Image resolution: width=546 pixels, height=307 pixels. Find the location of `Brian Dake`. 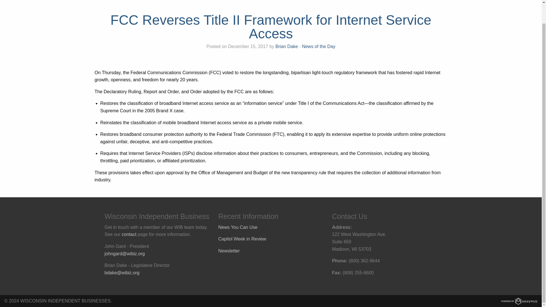

Brian Dake is located at coordinates (287, 46).